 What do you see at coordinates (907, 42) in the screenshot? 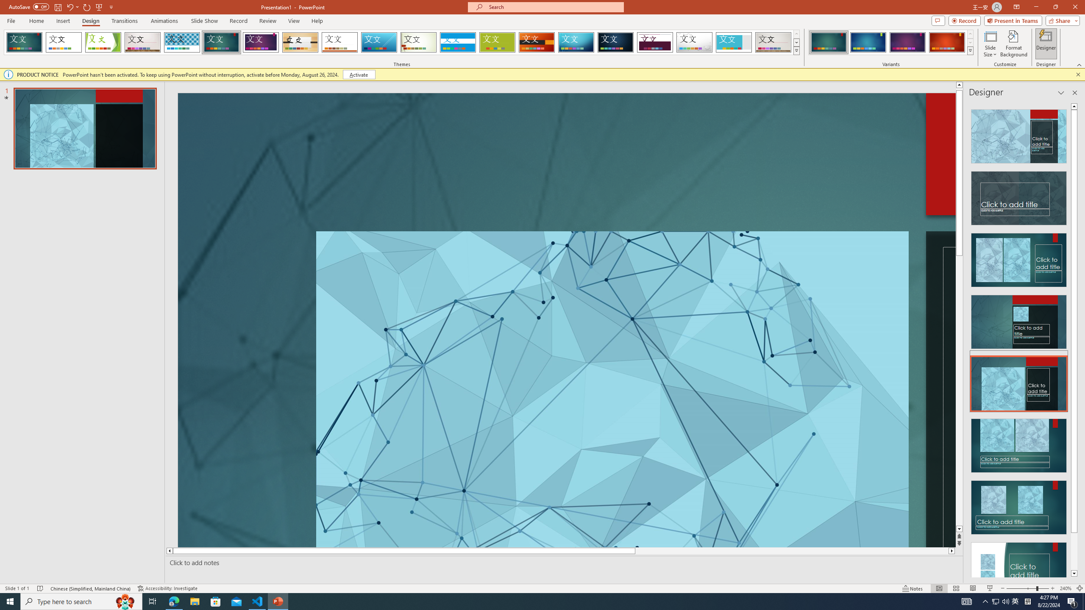
I see `Ion Variant 3` at bounding box center [907, 42].